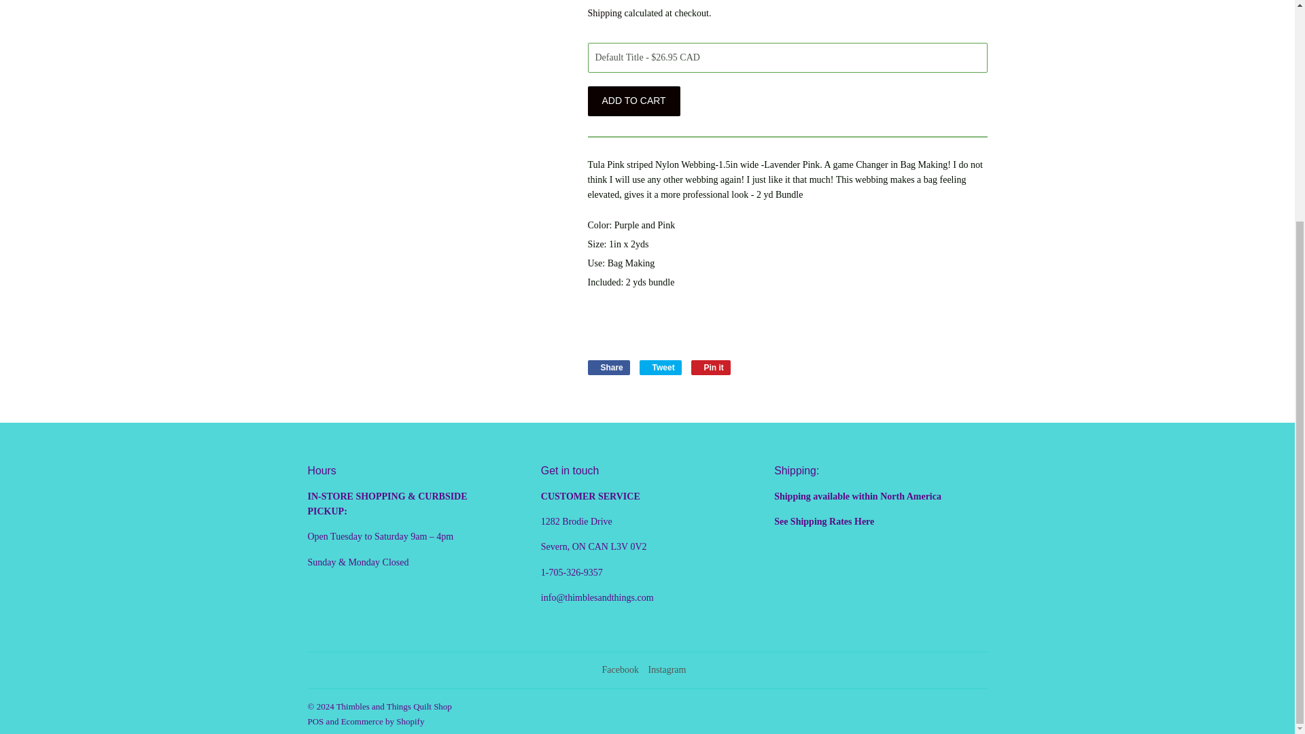 This screenshot has width=1305, height=734. I want to click on Thimbles and Things Quilt Shop on Facebook, so click(620, 669).